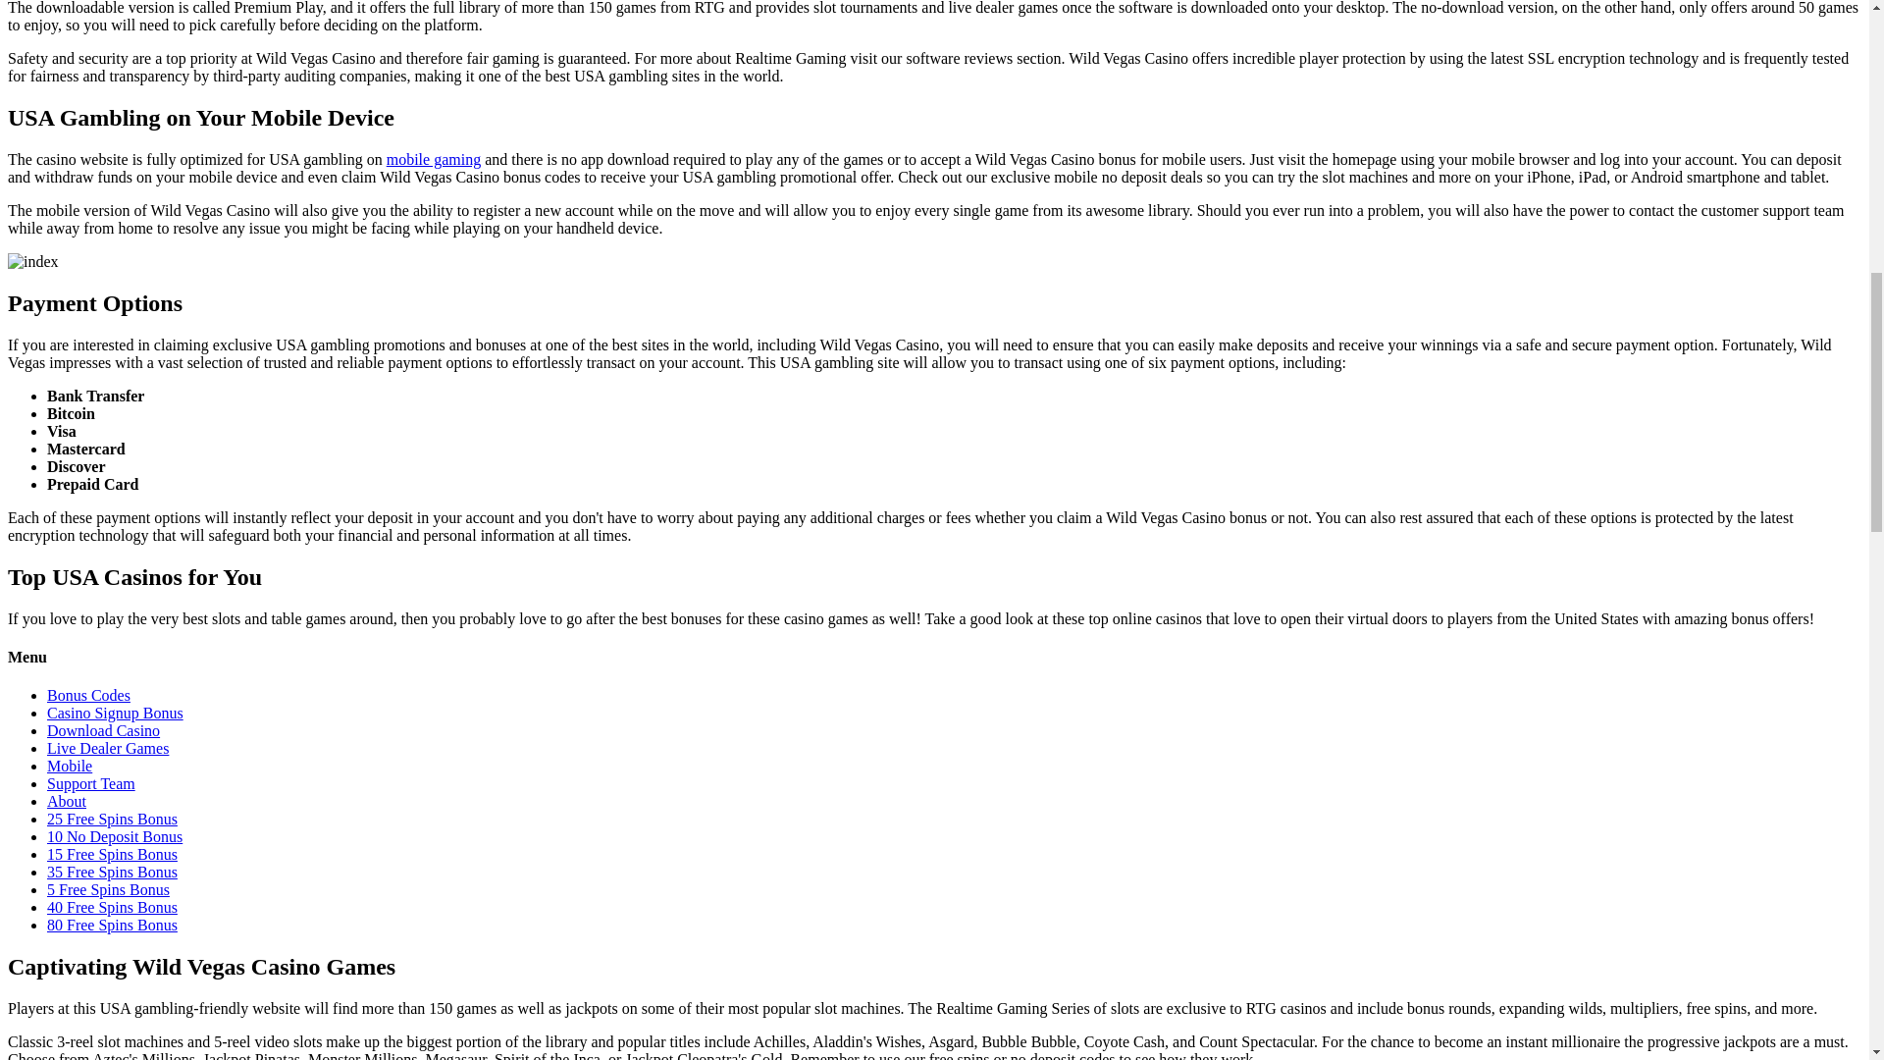 The height and width of the screenshot is (1060, 1884). I want to click on 10 No Deposit Bonus, so click(115, 836).